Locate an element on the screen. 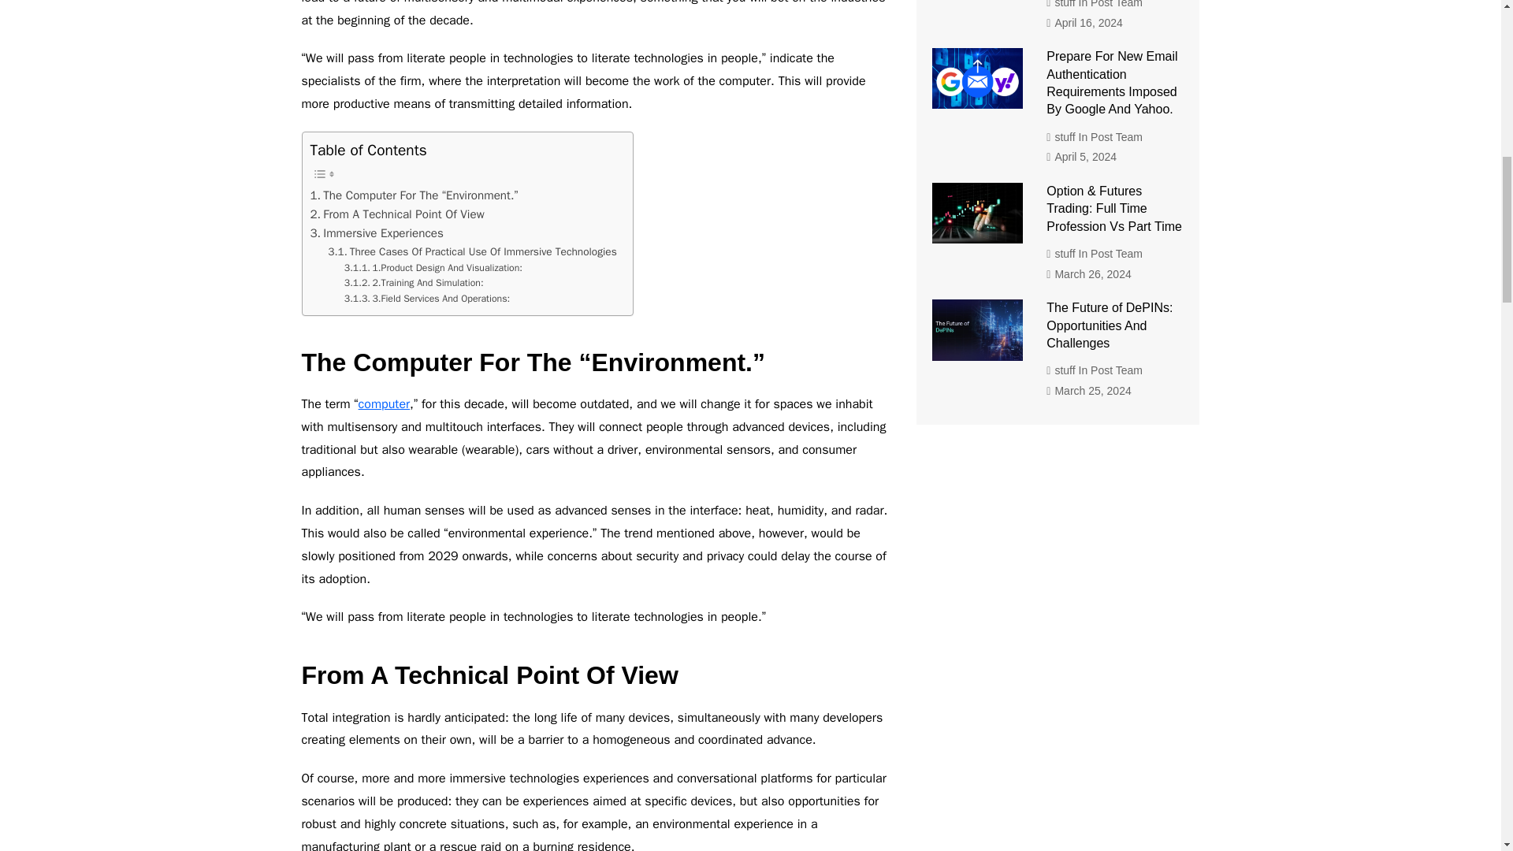  Three Cases Of Practical Use Of Immersive Technologies is located at coordinates (473, 251).